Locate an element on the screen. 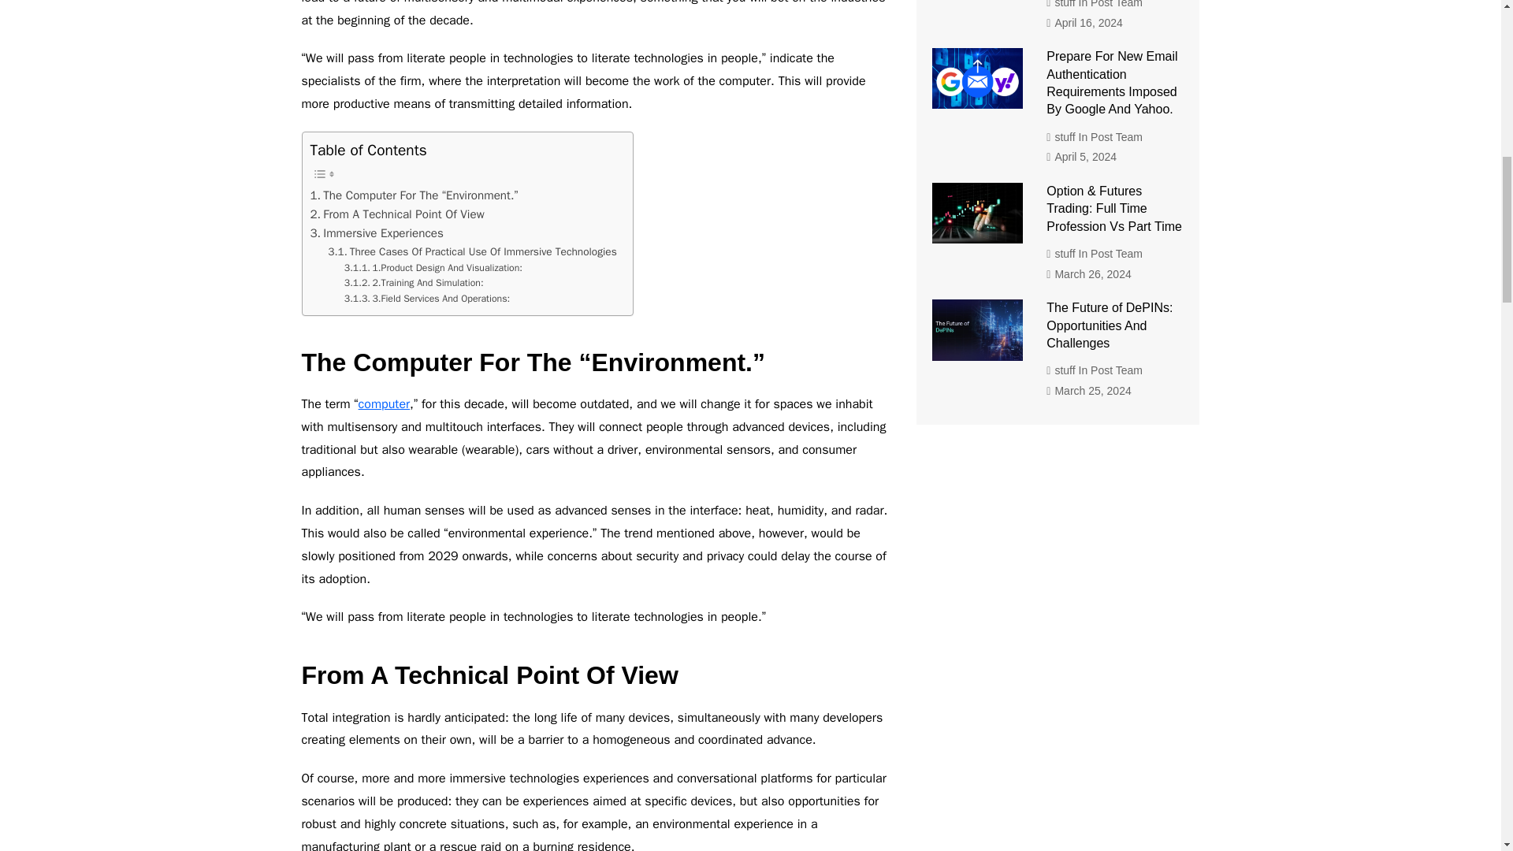  Three Cases Of Practical Use Of Immersive Technologies is located at coordinates (473, 251).